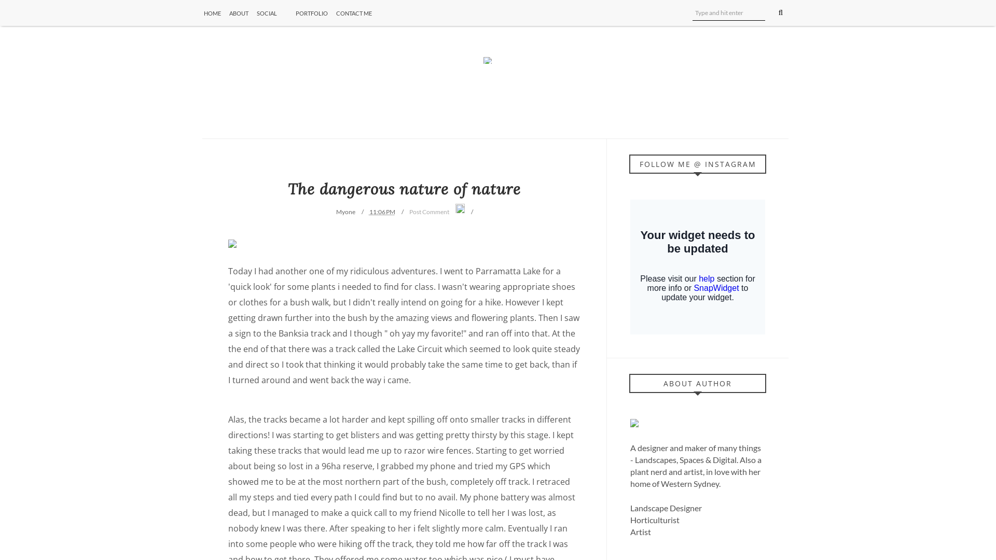  Describe the element at coordinates (428, 212) in the screenshot. I see `Post Comment` at that location.